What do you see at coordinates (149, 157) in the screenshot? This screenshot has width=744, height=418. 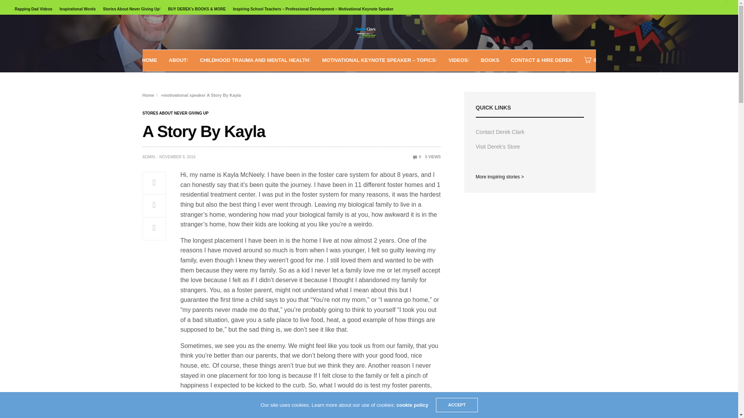 I see `Posts by admin` at bounding box center [149, 157].